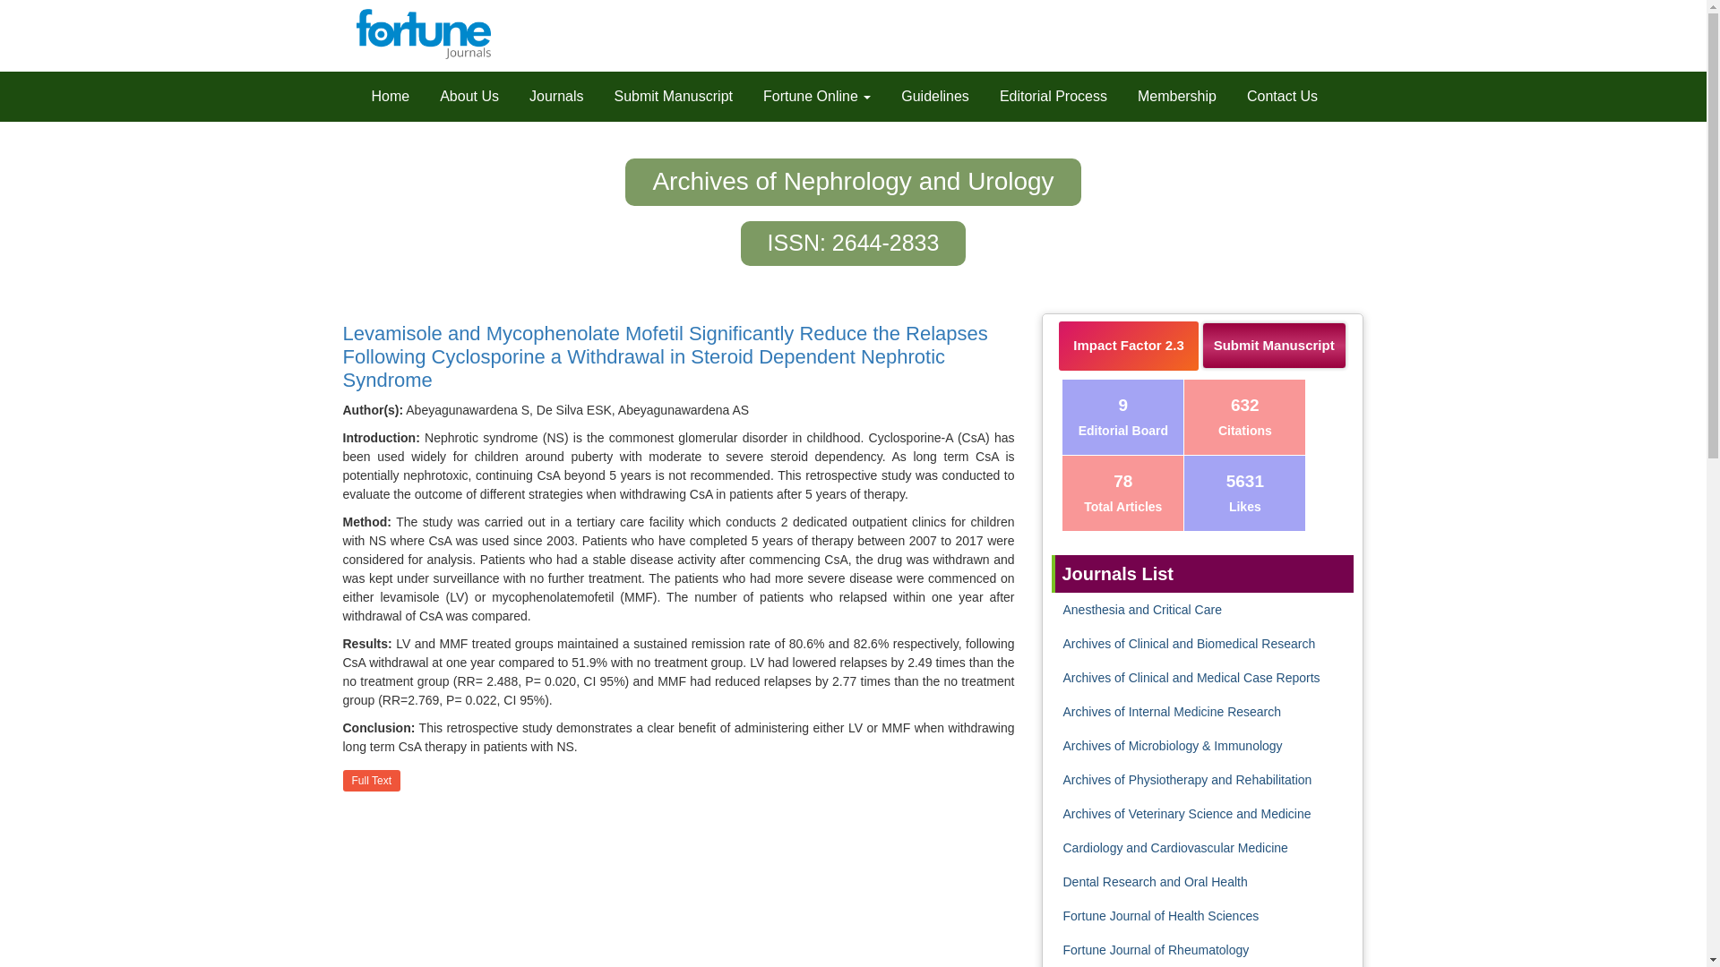  Describe the element at coordinates (555, 97) in the screenshot. I see `Journals` at that location.